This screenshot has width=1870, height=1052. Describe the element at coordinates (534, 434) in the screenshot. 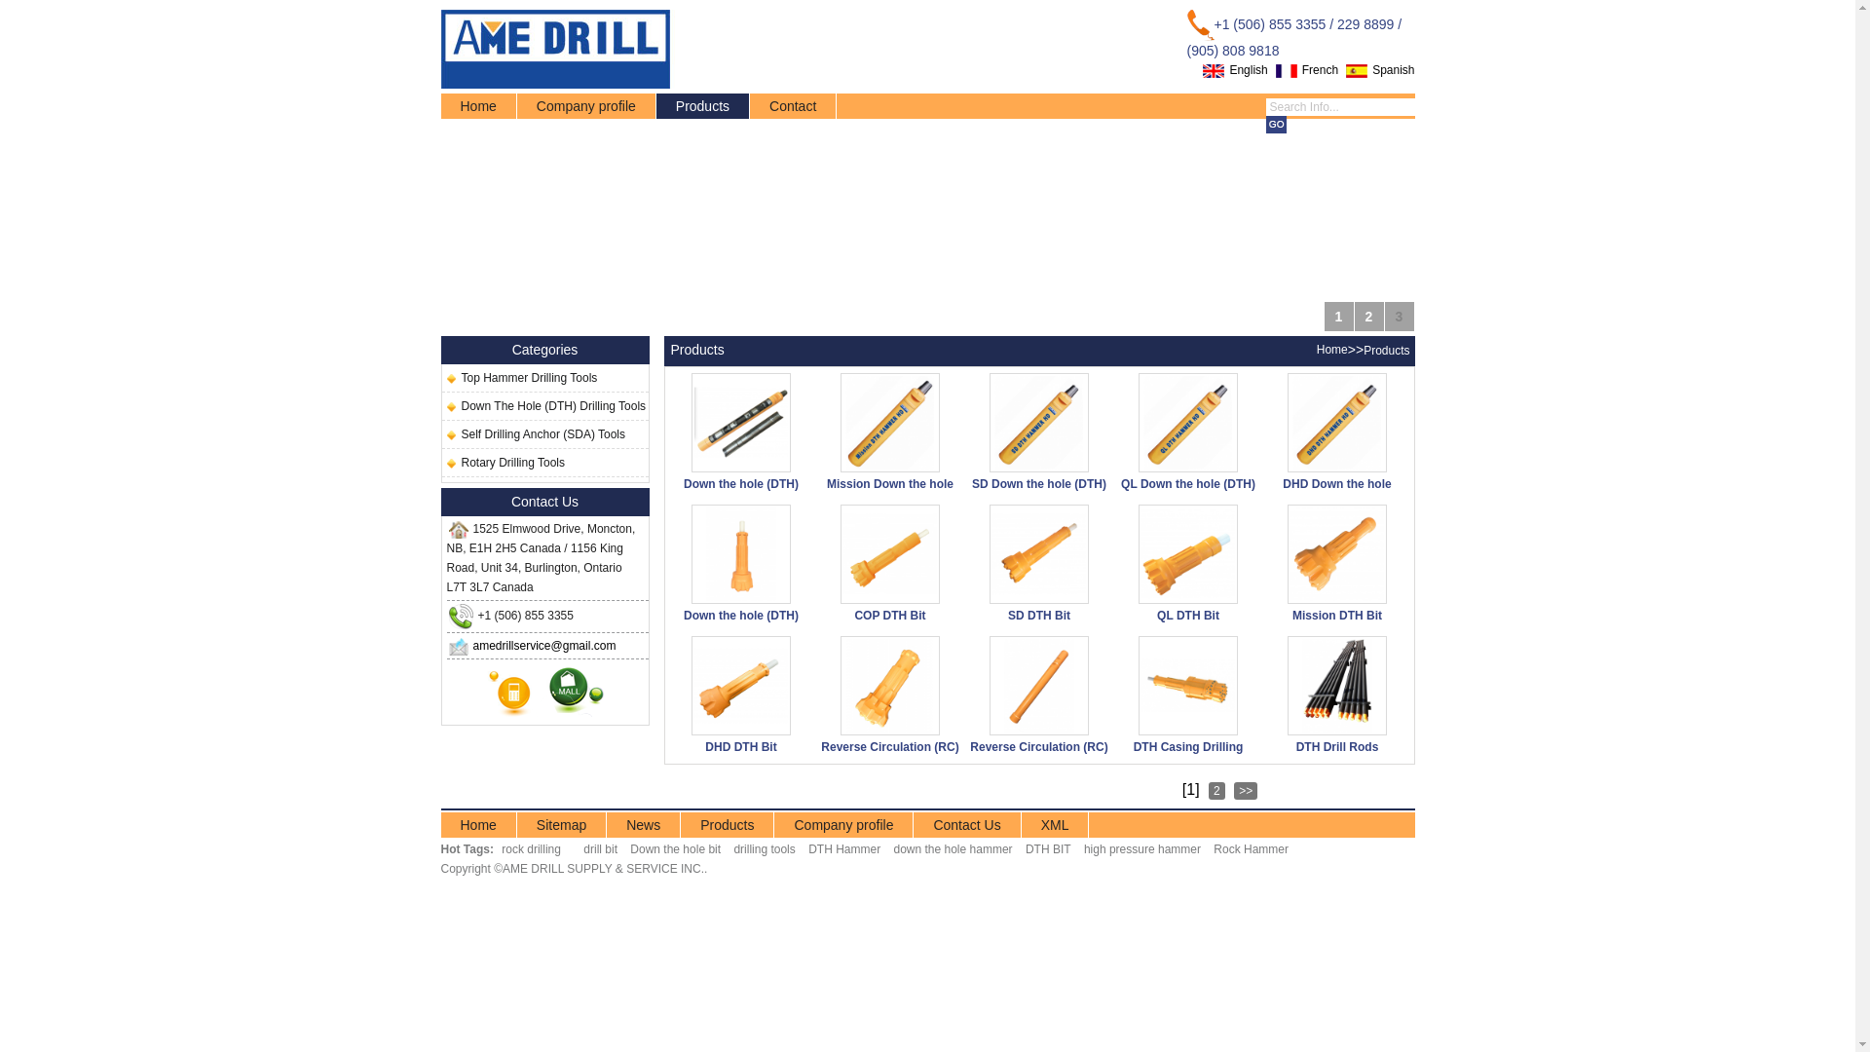

I see `Self Drilling Anchor (SDA) Tools` at that location.